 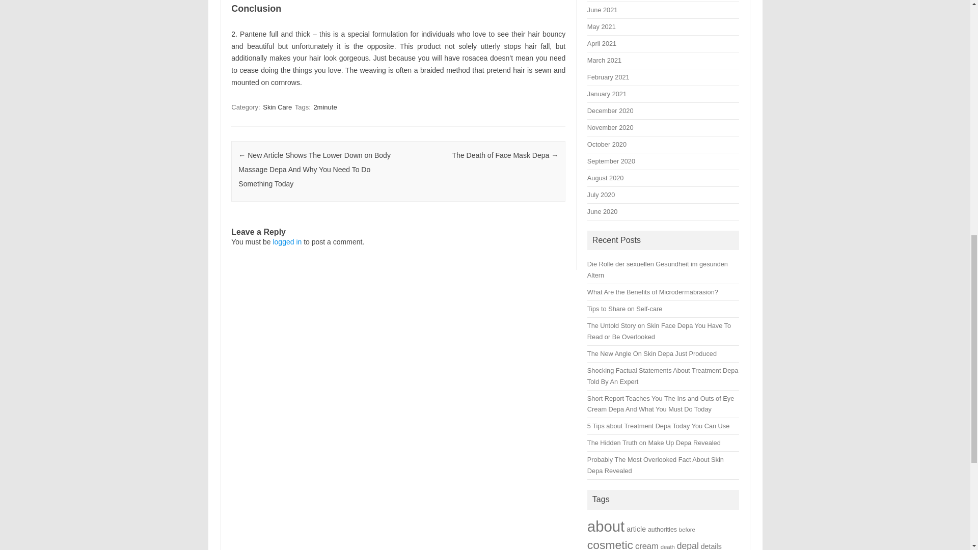 I want to click on Skin Care, so click(x=277, y=107).